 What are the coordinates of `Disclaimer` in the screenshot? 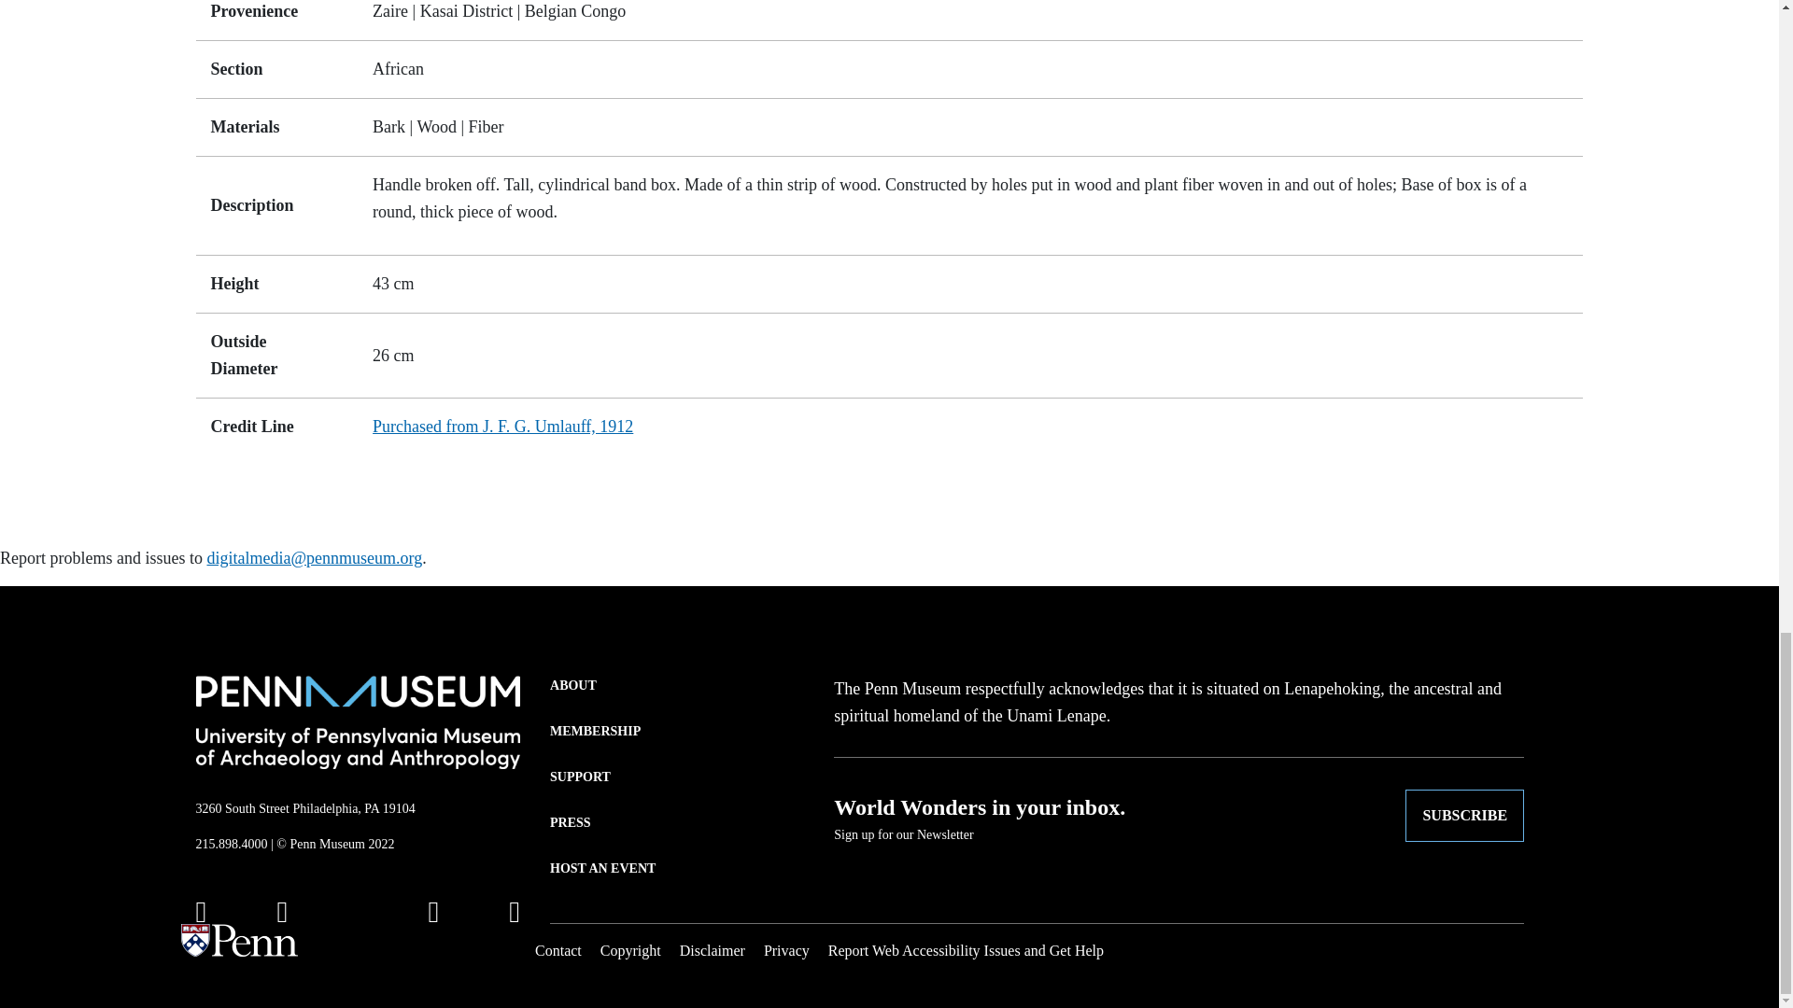 It's located at (712, 950).